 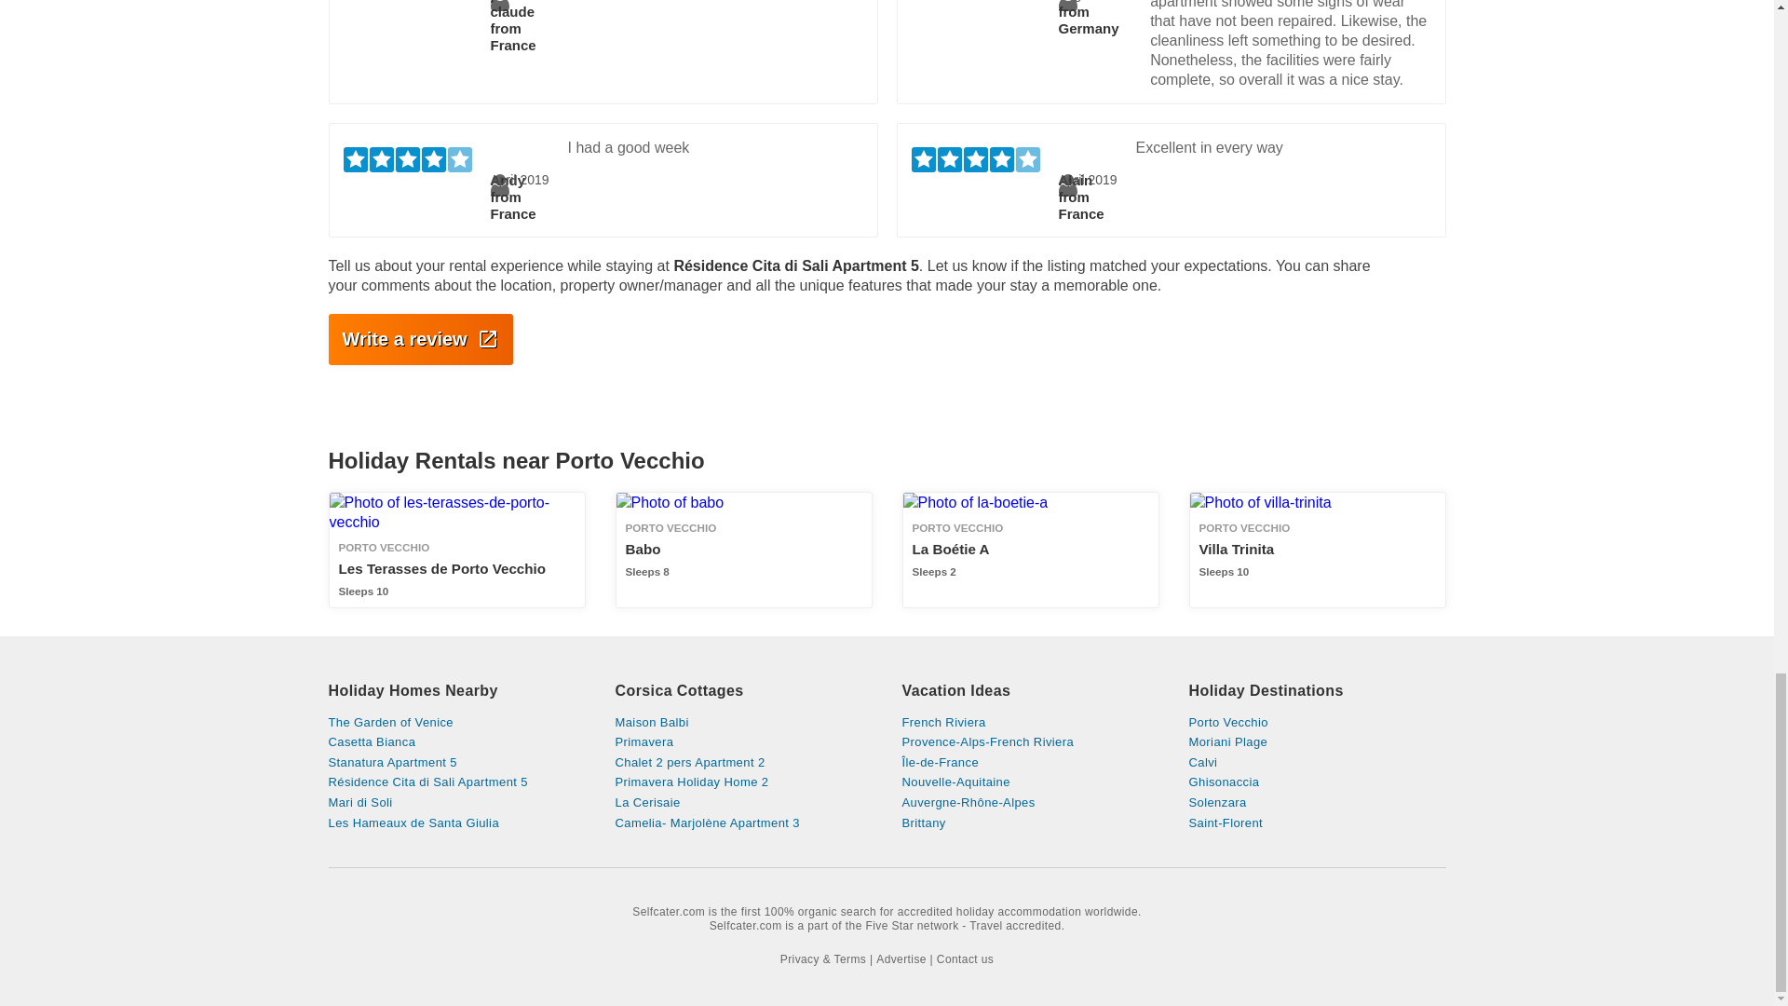 I want to click on Primavera Holiday Home 2, so click(x=1030, y=741).